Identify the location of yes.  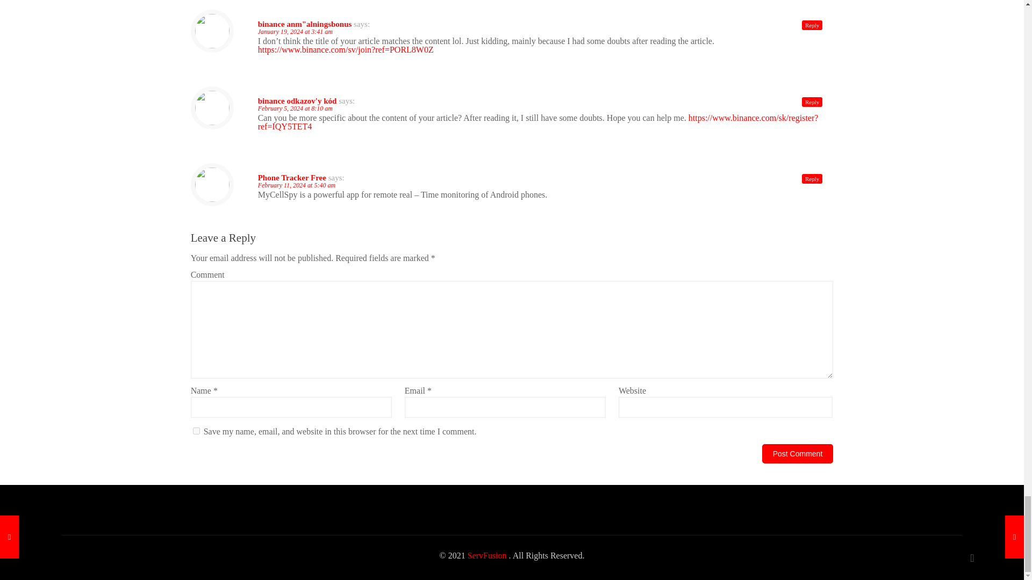
(197, 431).